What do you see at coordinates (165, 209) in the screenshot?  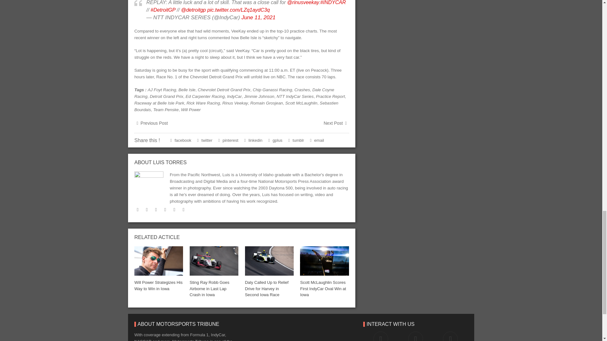 I see `youtube` at bounding box center [165, 209].